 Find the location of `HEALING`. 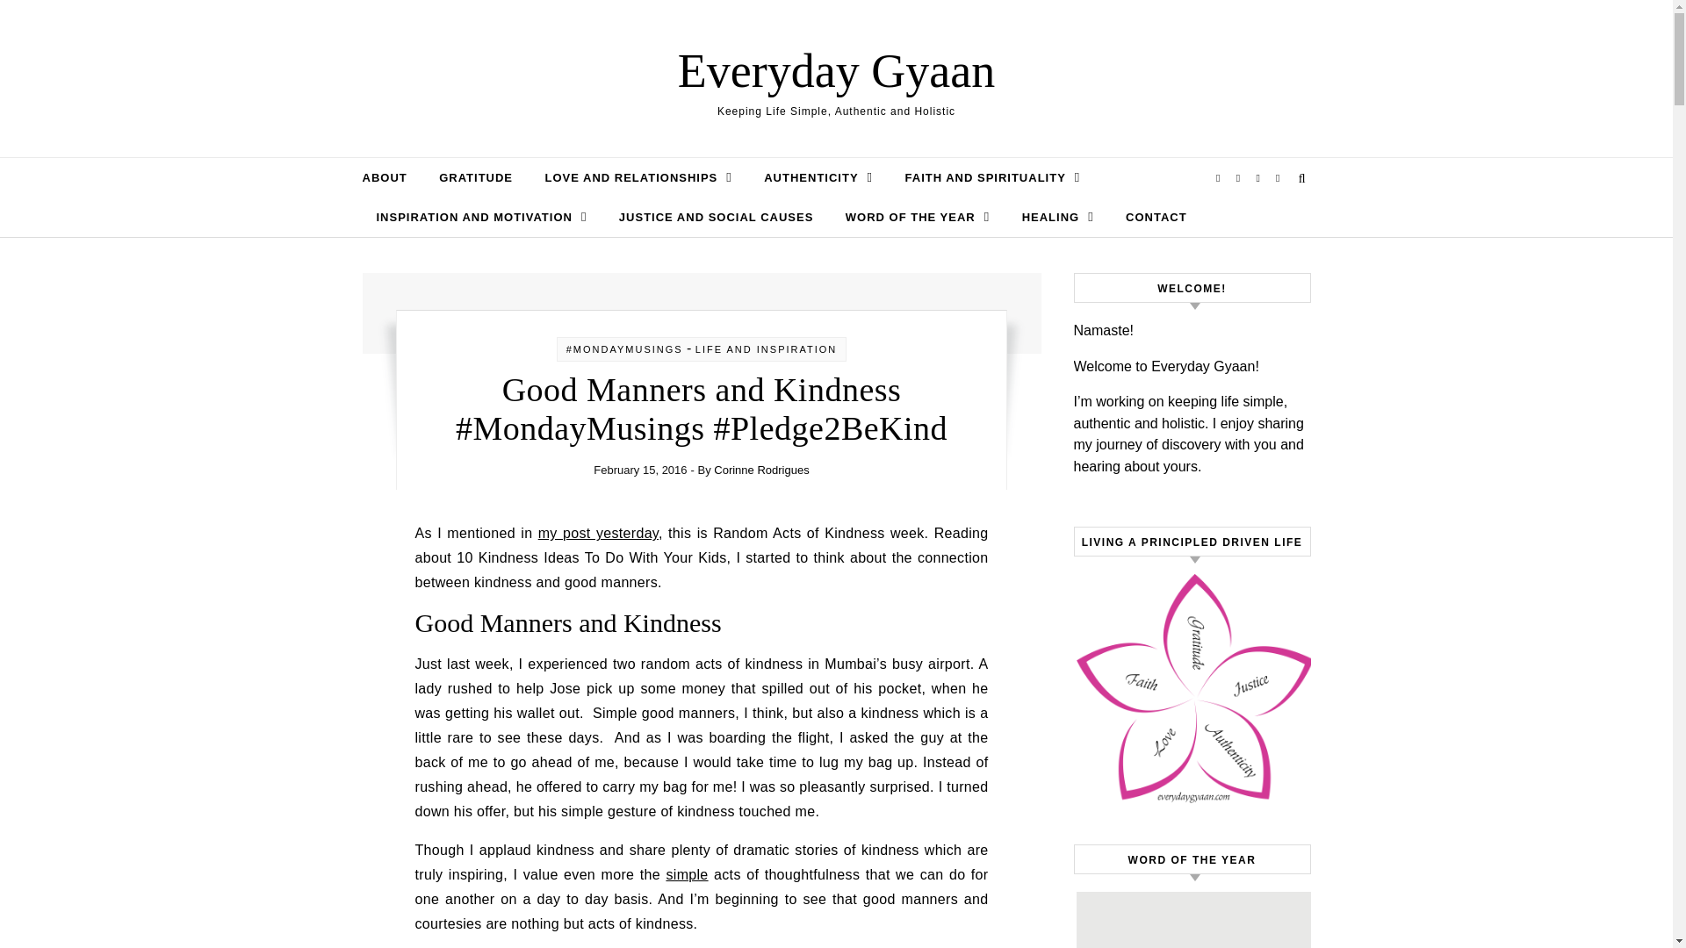

HEALING is located at coordinates (1057, 217).